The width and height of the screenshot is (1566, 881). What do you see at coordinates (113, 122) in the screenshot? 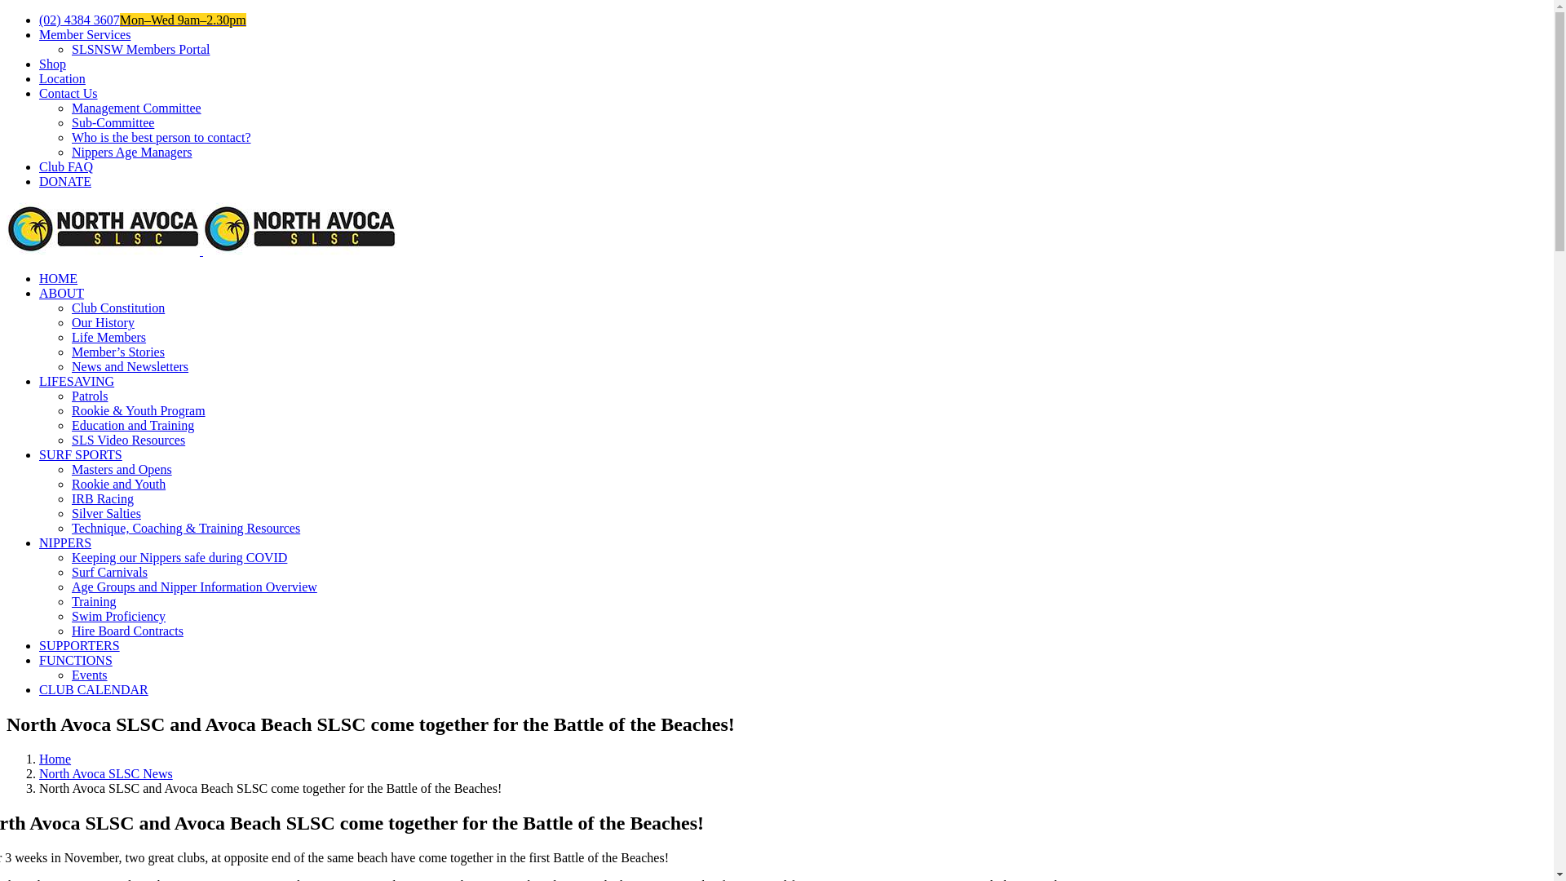
I see `Sub-Committee` at bounding box center [113, 122].